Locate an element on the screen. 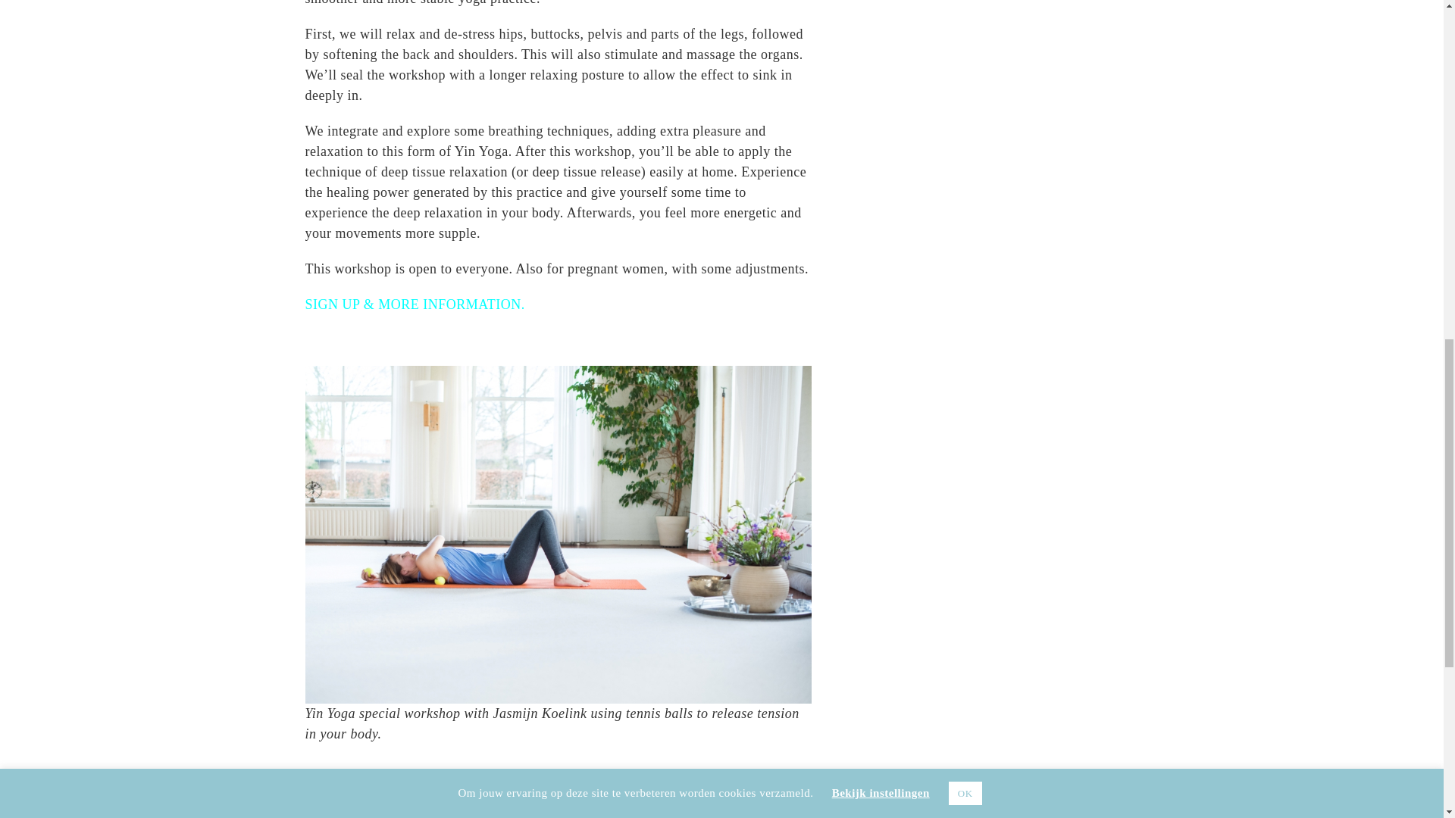 The image size is (1455, 818). TOEVOEGEN AAN KALENDER is located at coordinates (380, 808).